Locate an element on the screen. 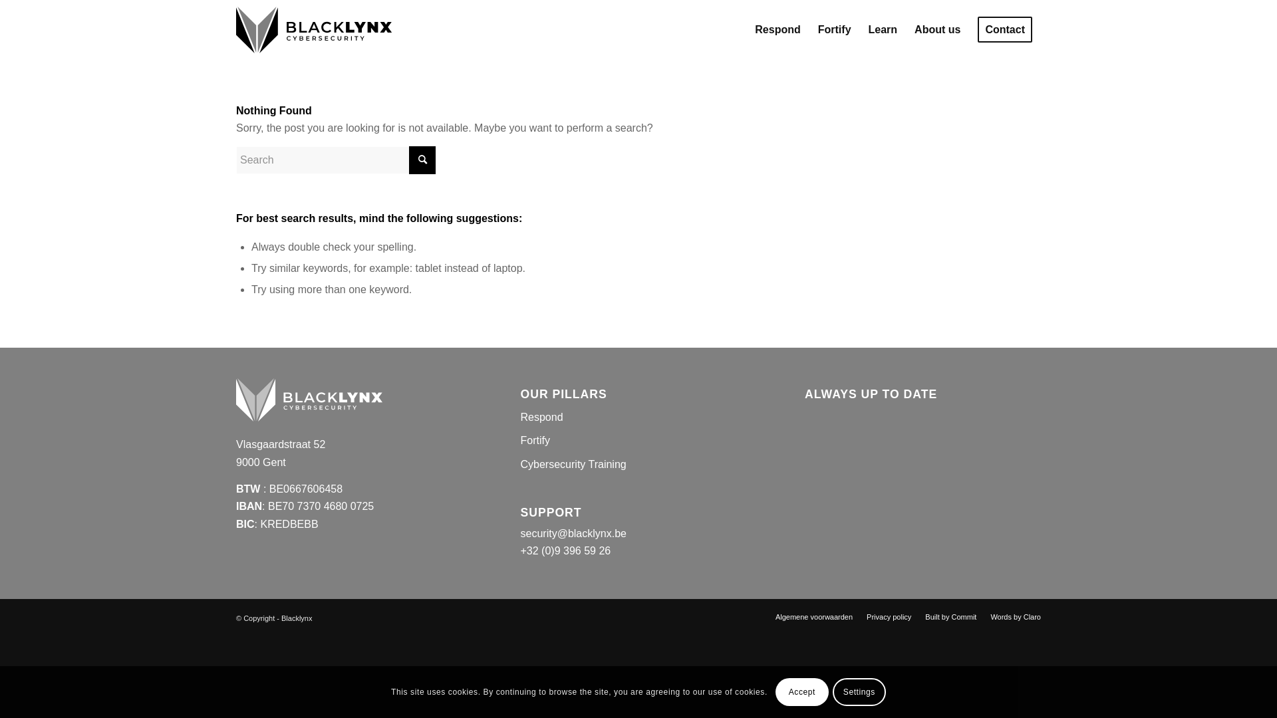 The image size is (1277, 718). Settings is located at coordinates (859, 692).